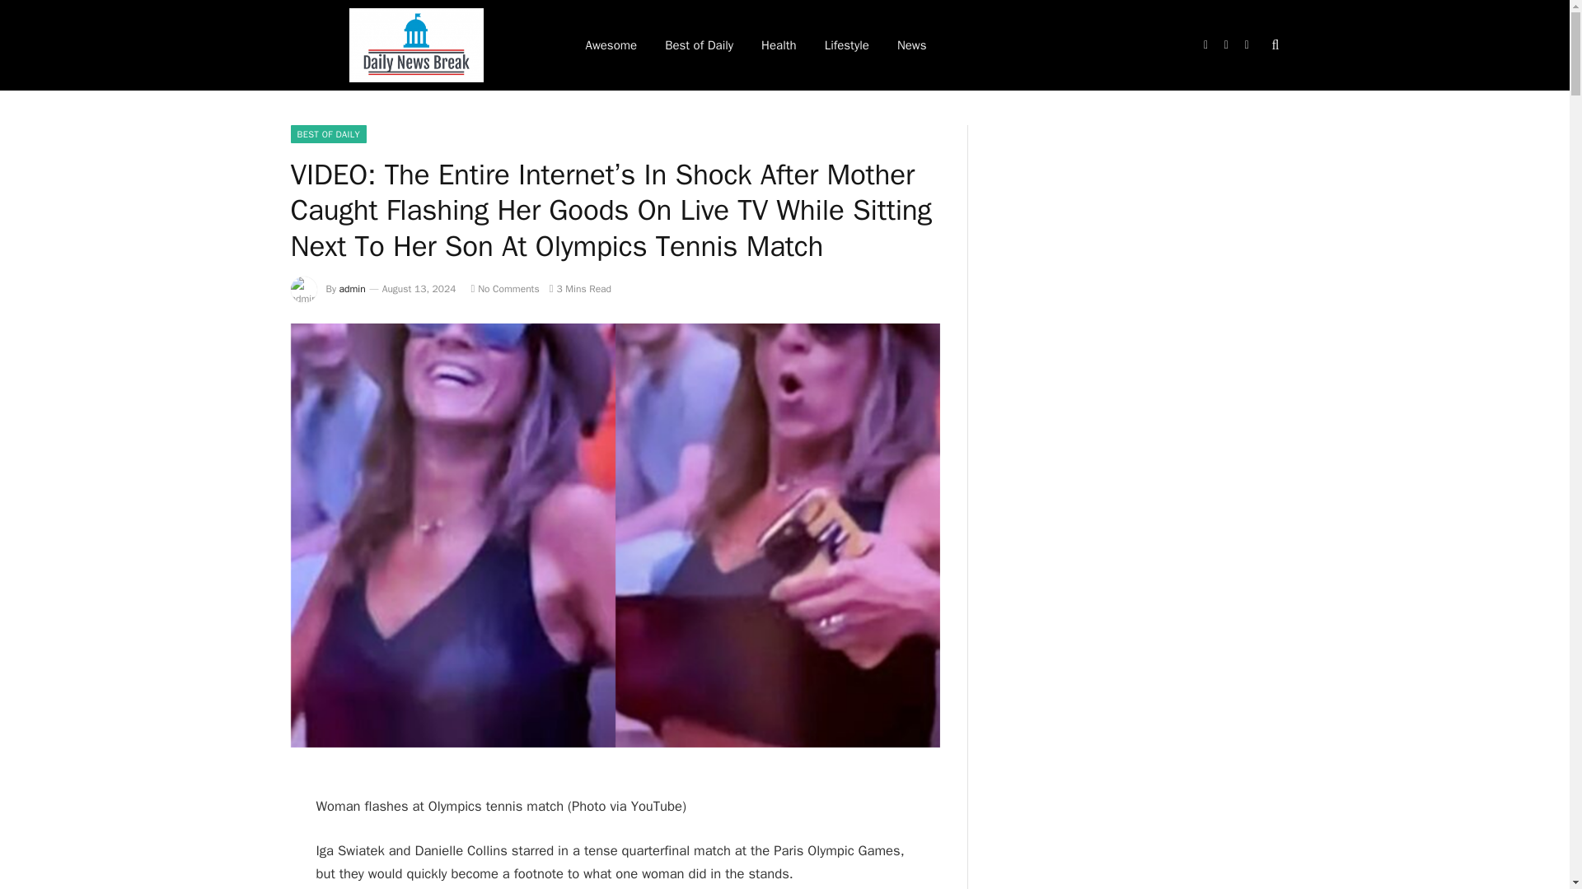 Image resolution: width=1582 pixels, height=889 pixels. I want to click on DNB, so click(415, 45).